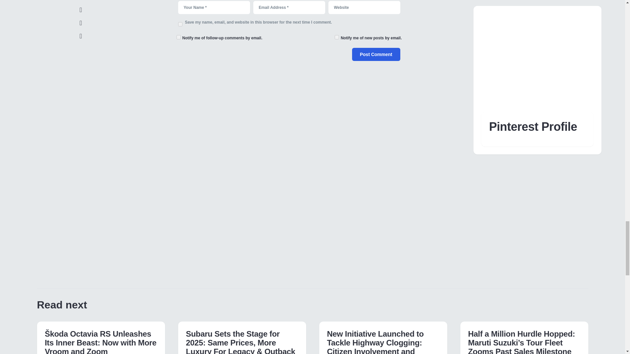  What do you see at coordinates (376, 54) in the screenshot?
I see `Post Comment` at bounding box center [376, 54].